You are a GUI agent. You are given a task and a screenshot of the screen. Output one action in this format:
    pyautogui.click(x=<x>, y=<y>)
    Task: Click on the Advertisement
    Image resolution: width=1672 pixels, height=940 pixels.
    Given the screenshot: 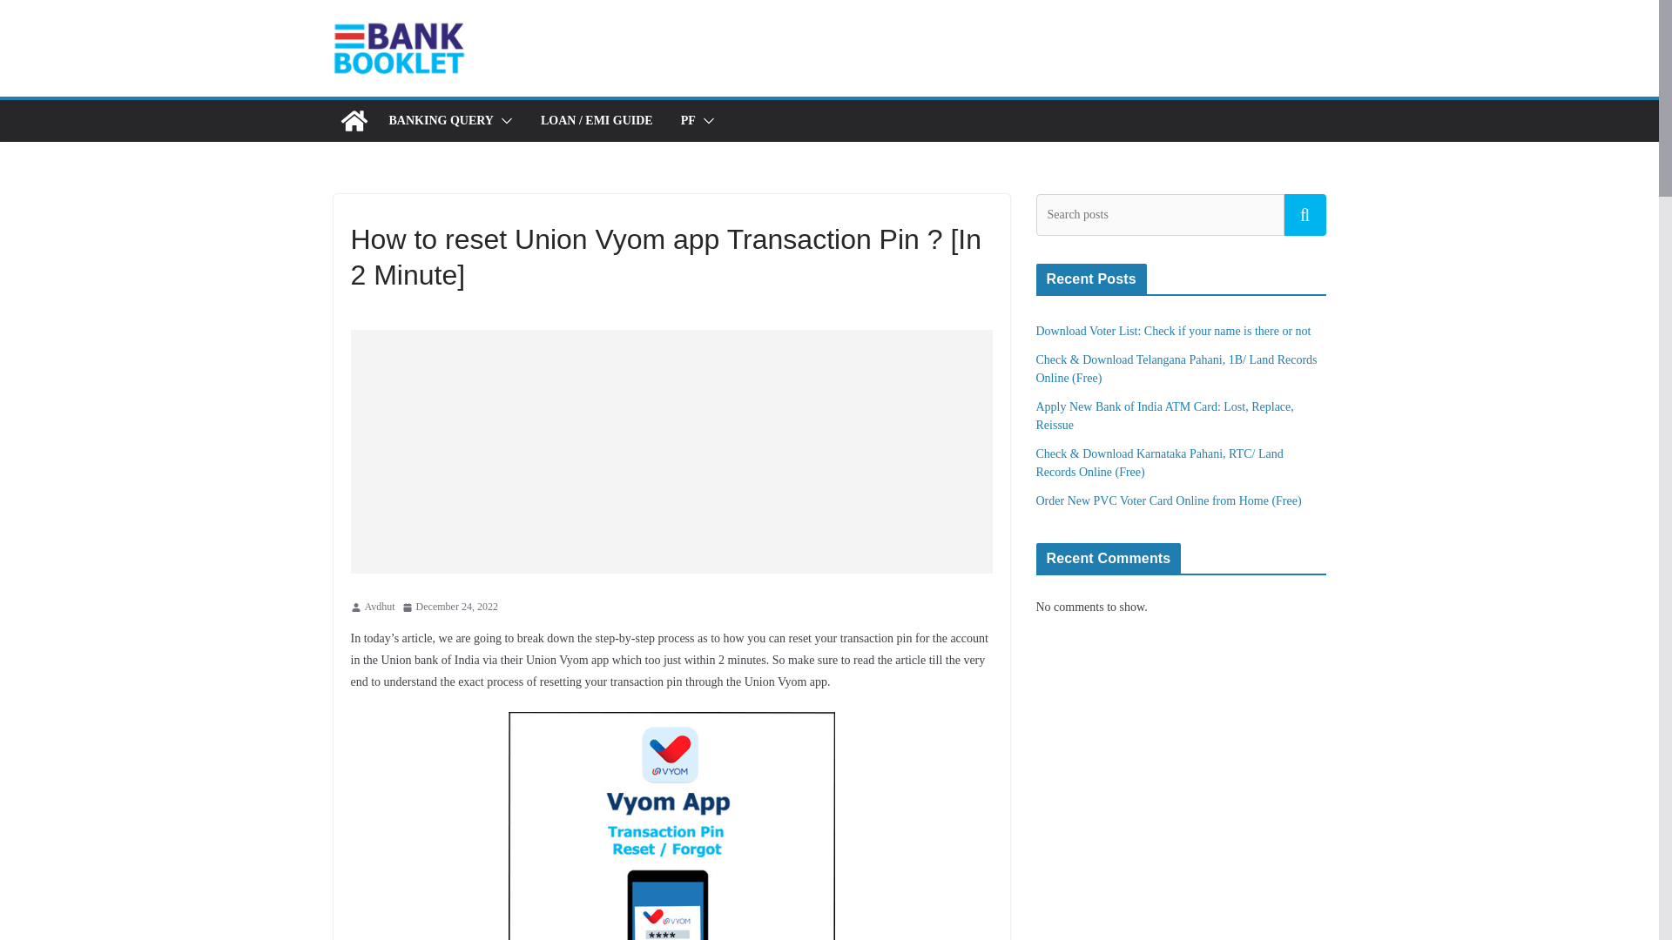 What is the action you would take?
    pyautogui.click(x=683, y=451)
    